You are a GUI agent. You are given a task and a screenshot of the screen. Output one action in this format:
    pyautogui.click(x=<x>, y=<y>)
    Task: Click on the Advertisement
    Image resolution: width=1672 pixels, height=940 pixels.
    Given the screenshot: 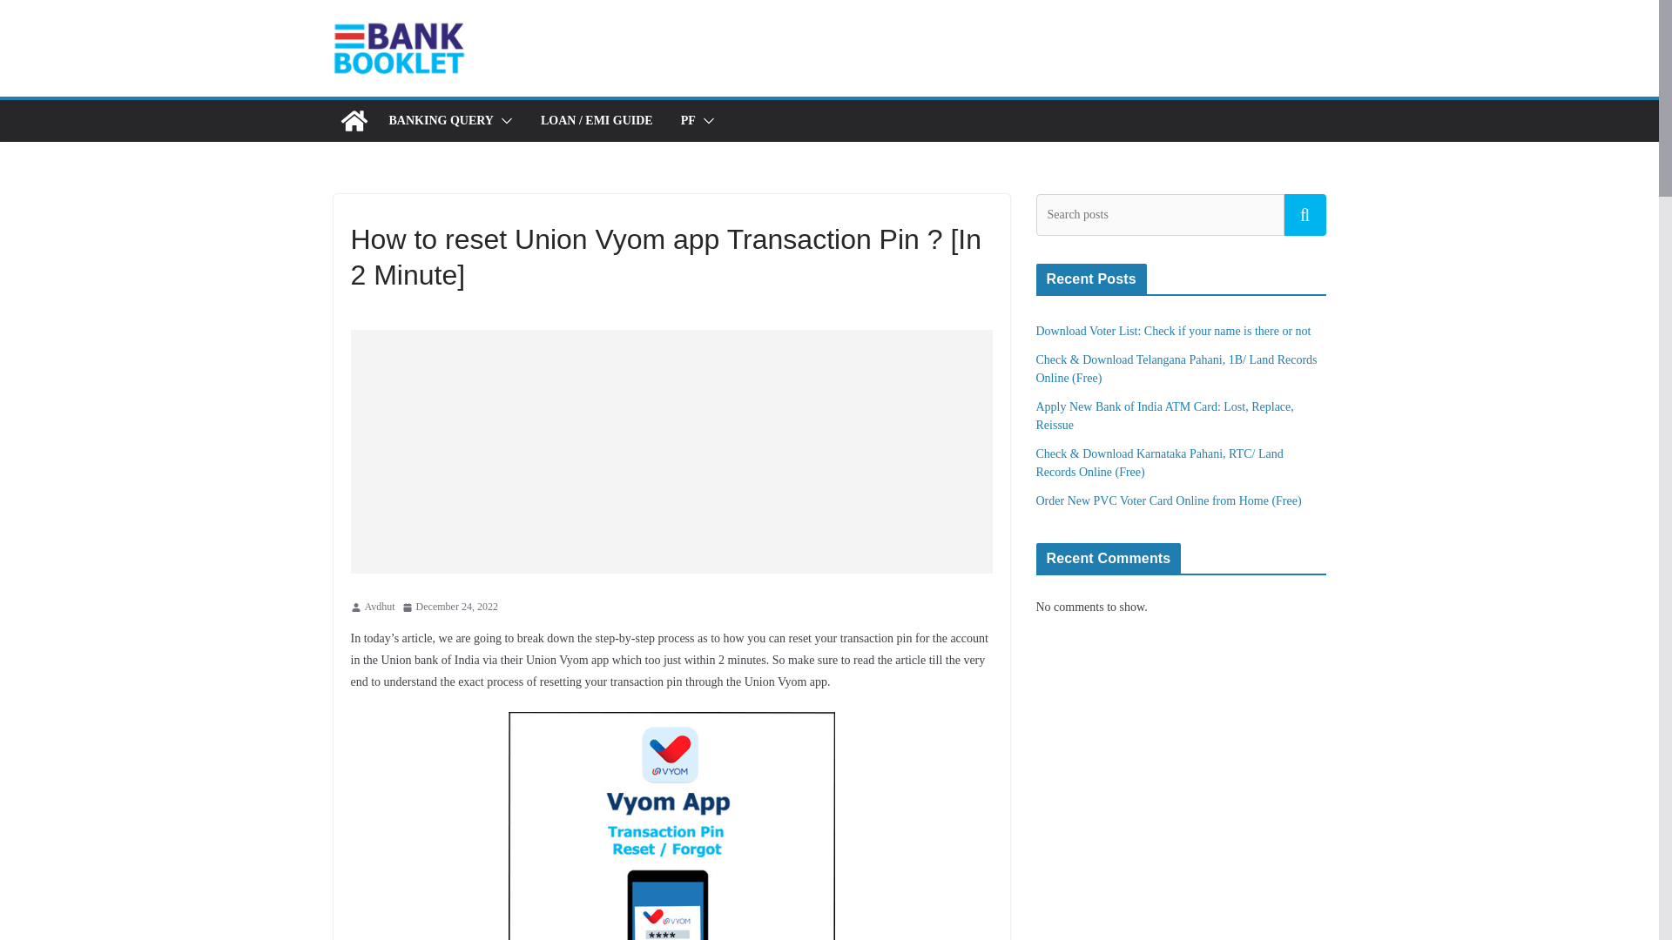 What is the action you would take?
    pyautogui.click(x=683, y=451)
    